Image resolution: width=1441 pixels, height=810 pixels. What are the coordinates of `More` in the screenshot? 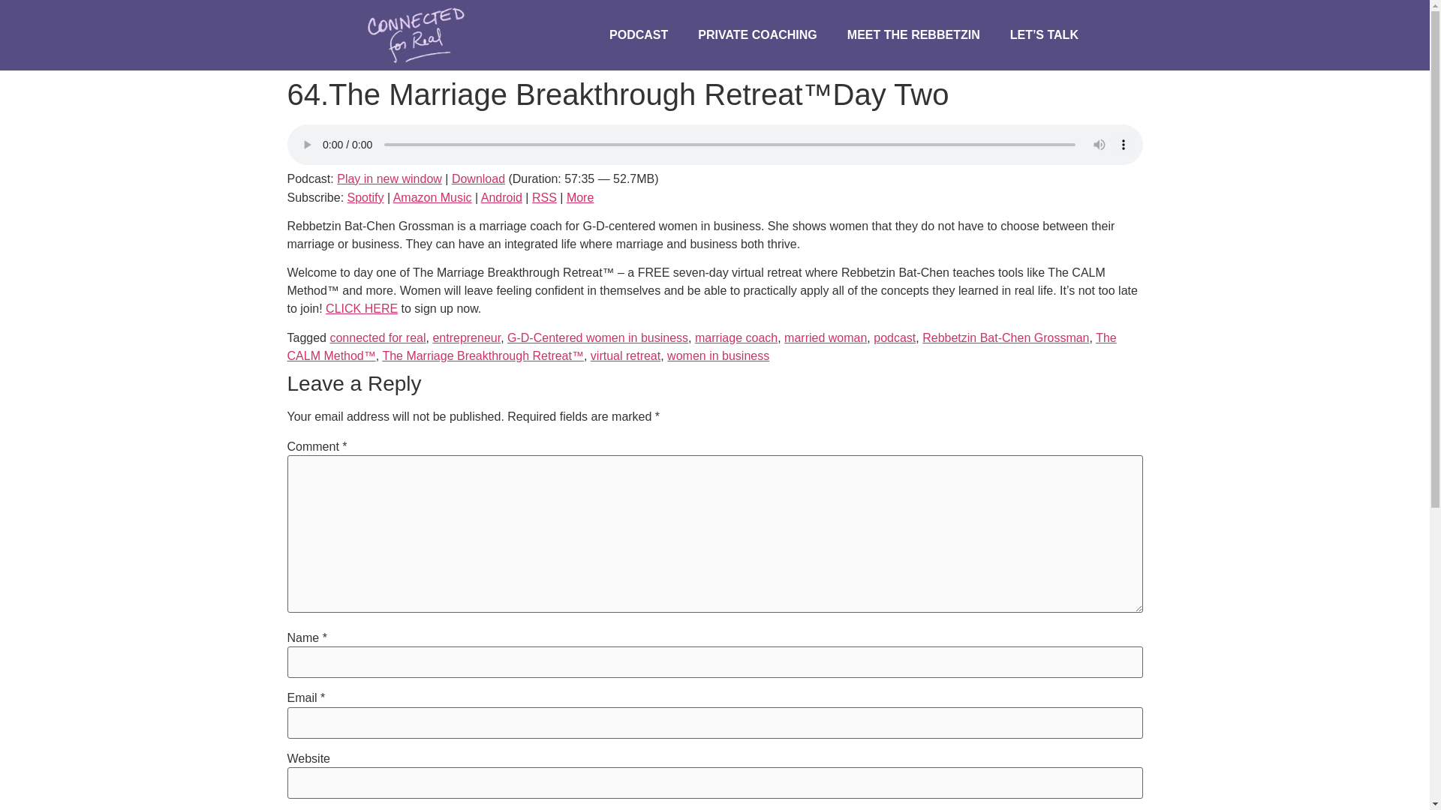 It's located at (579, 197).